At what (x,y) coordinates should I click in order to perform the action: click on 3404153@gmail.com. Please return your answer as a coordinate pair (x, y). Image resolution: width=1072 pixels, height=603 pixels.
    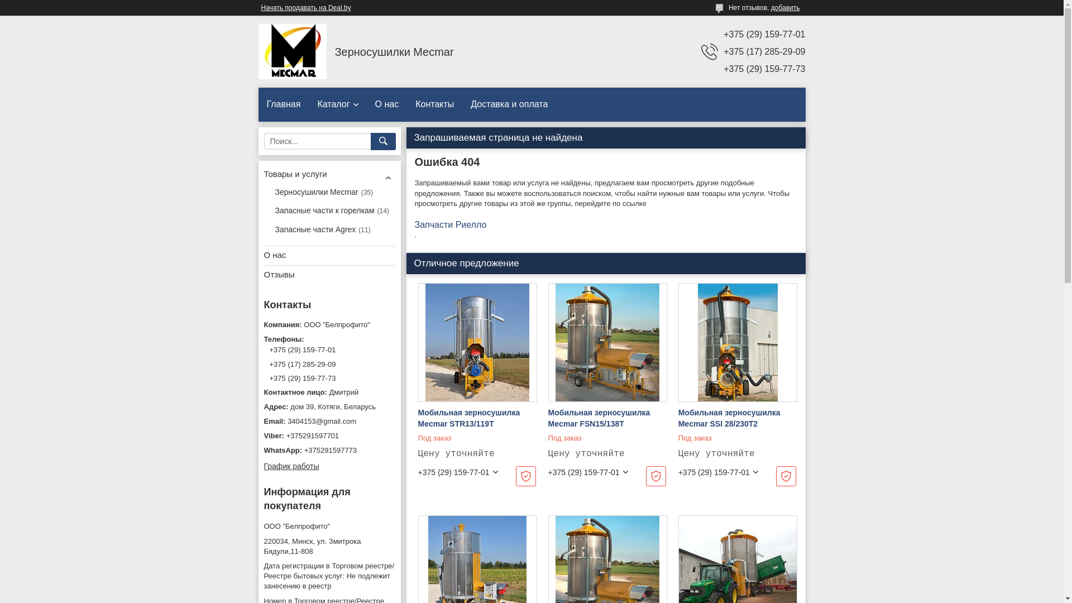
    Looking at the image, I should click on (329, 422).